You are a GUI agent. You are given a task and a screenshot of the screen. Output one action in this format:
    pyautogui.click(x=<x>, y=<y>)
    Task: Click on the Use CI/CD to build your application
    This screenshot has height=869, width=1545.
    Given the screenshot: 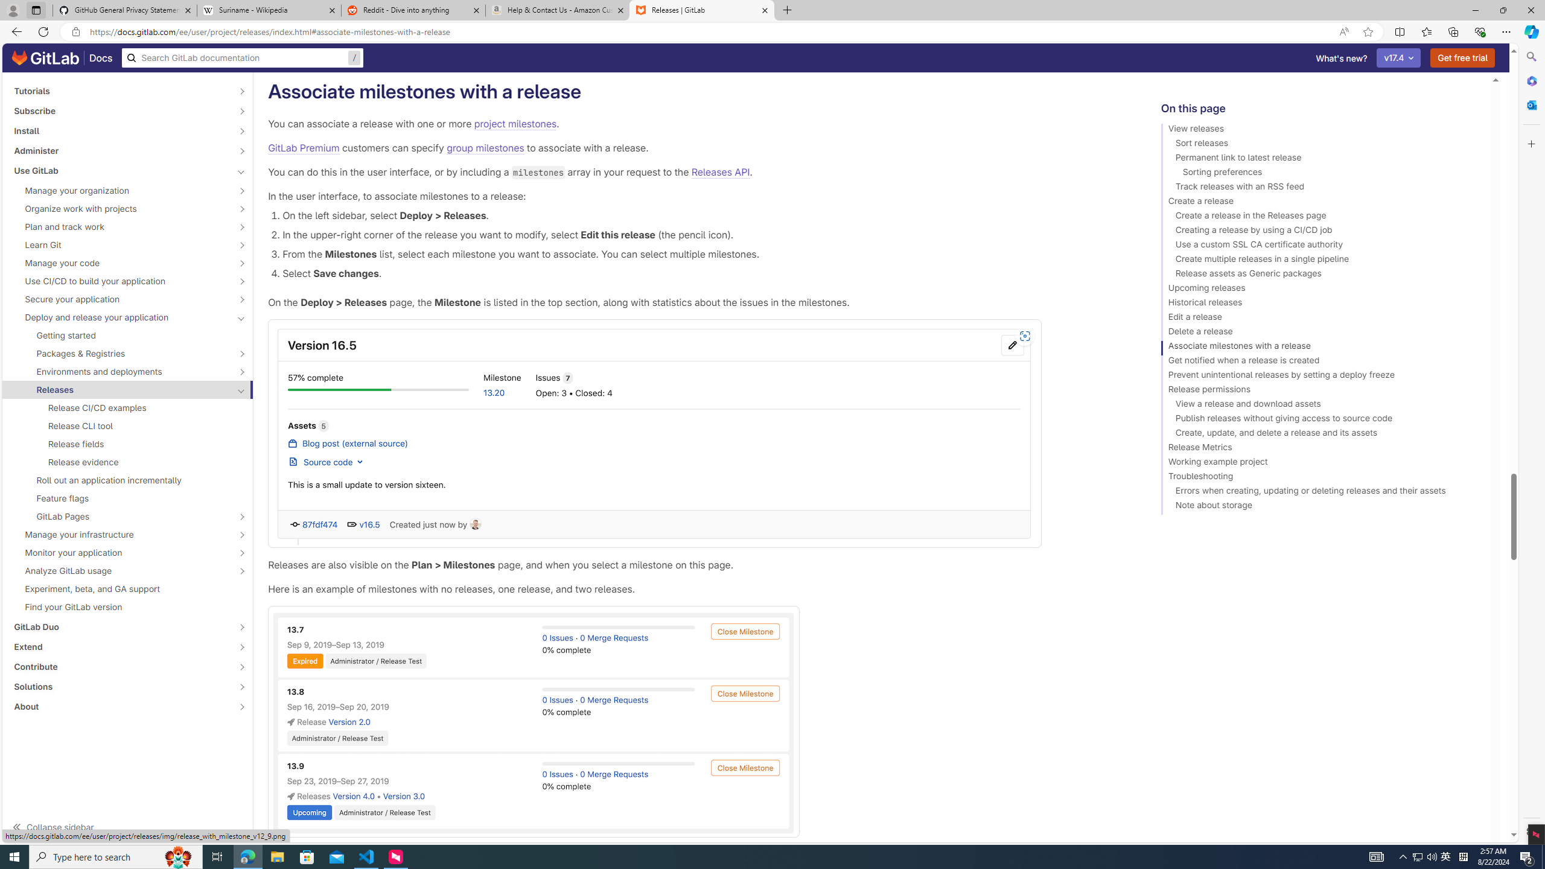 What is the action you would take?
    pyautogui.click(x=121, y=281)
    